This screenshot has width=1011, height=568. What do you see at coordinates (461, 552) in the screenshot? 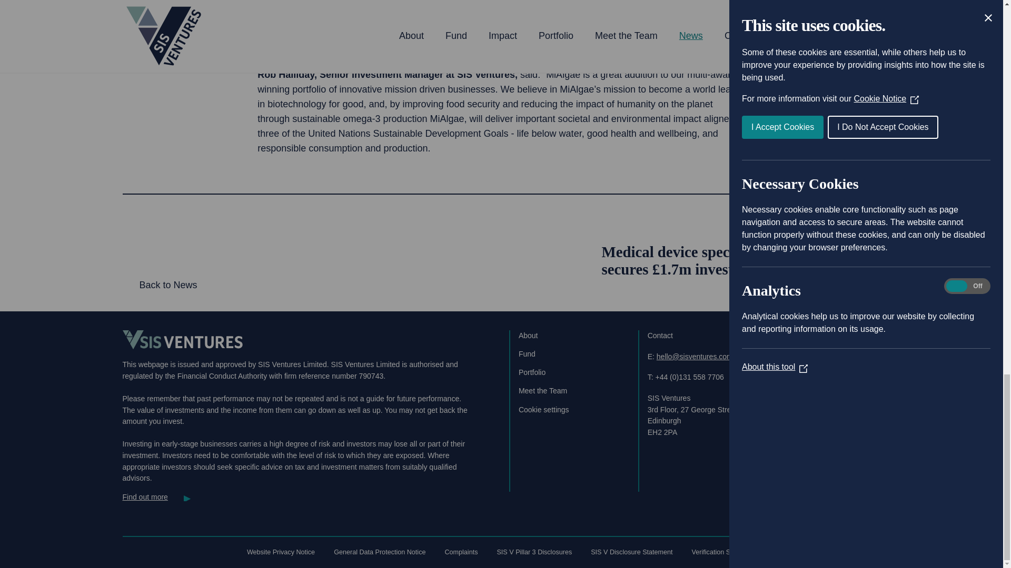
I see `Complaints` at bounding box center [461, 552].